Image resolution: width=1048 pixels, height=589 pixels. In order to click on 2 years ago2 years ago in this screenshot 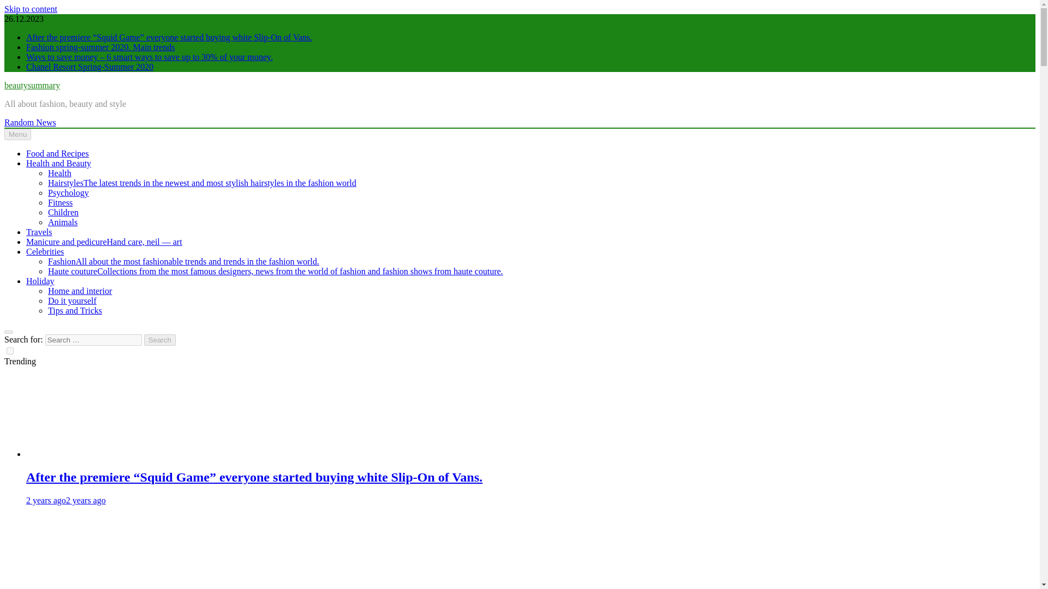, I will do `click(65, 500)`.